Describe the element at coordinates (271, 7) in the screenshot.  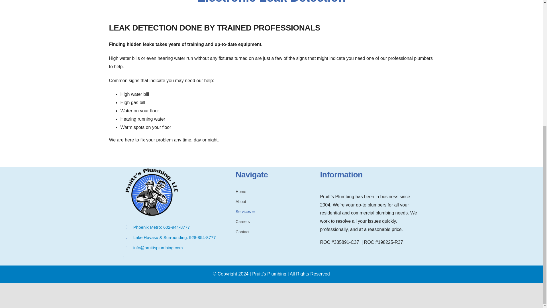
I see `Electronic Leak Detection` at that location.